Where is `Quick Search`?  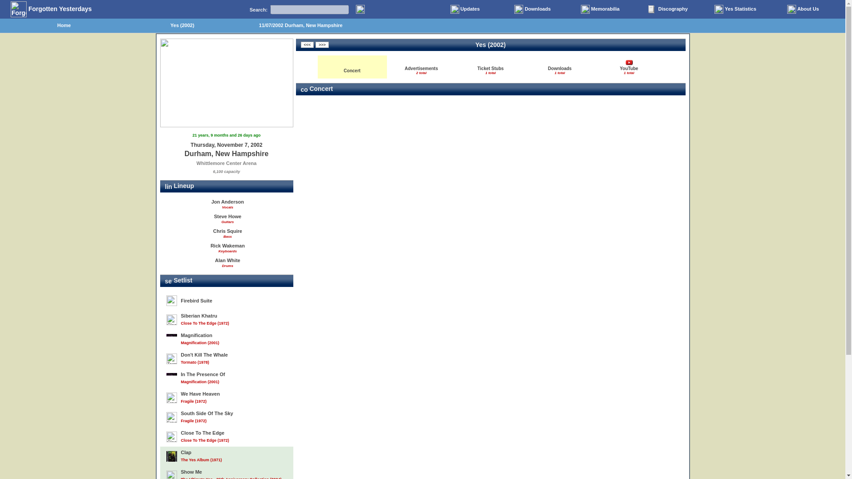
Quick Search is located at coordinates (360, 9).